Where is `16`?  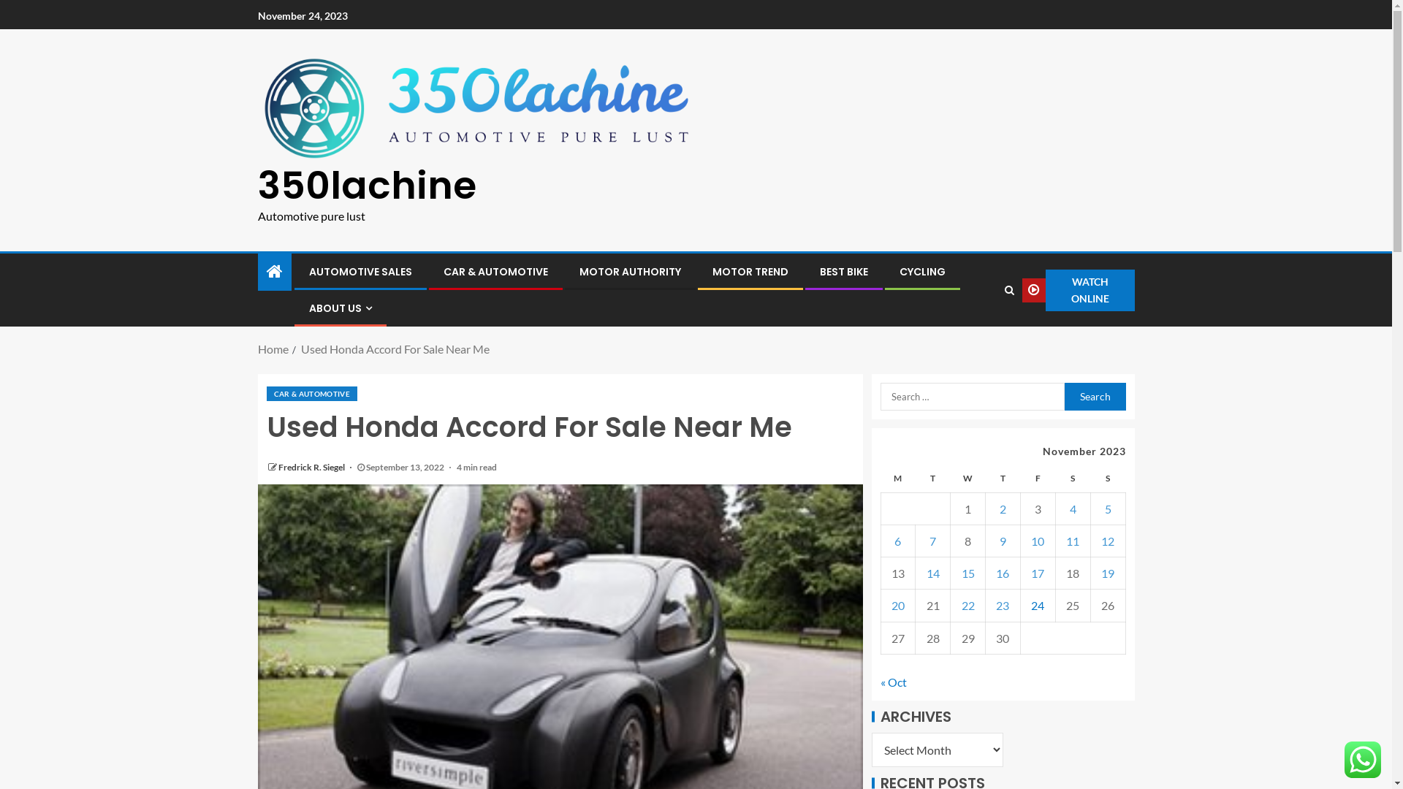
16 is located at coordinates (1003, 573).